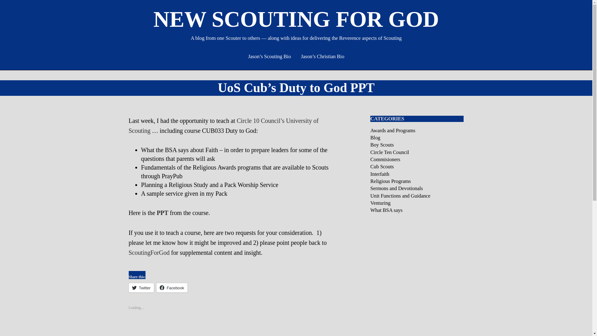 The height and width of the screenshot is (336, 597). Describe the element at coordinates (296, 19) in the screenshot. I see `NEW SCOUTING FOR GOD` at that location.